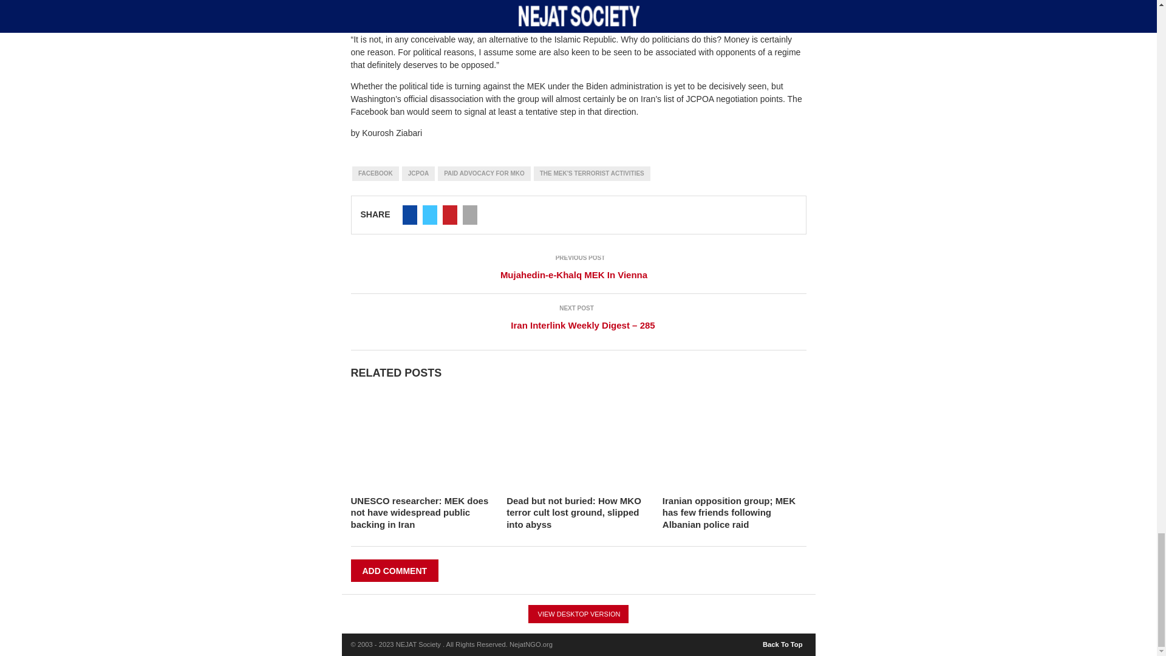  What do you see at coordinates (375, 174) in the screenshot?
I see `FACEBOOK` at bounding box center [375, 174].